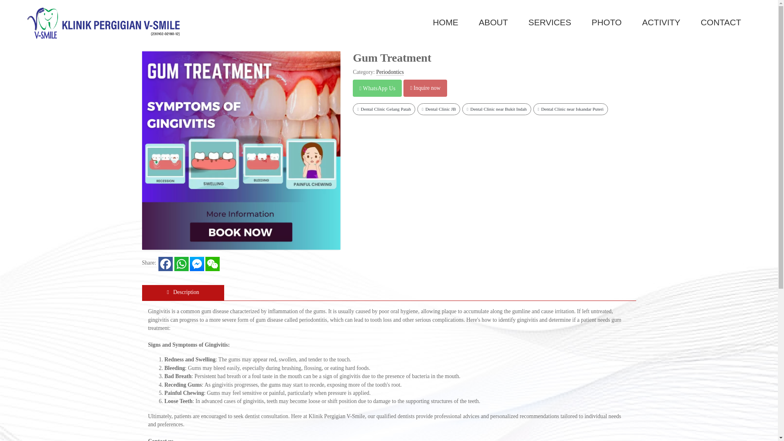 The width and height of the screenshot is (784, 441). What do you see at coordinates (661, 22) in the screenshot?
I see `ACTIVITY` at bounding box center [661, 22].